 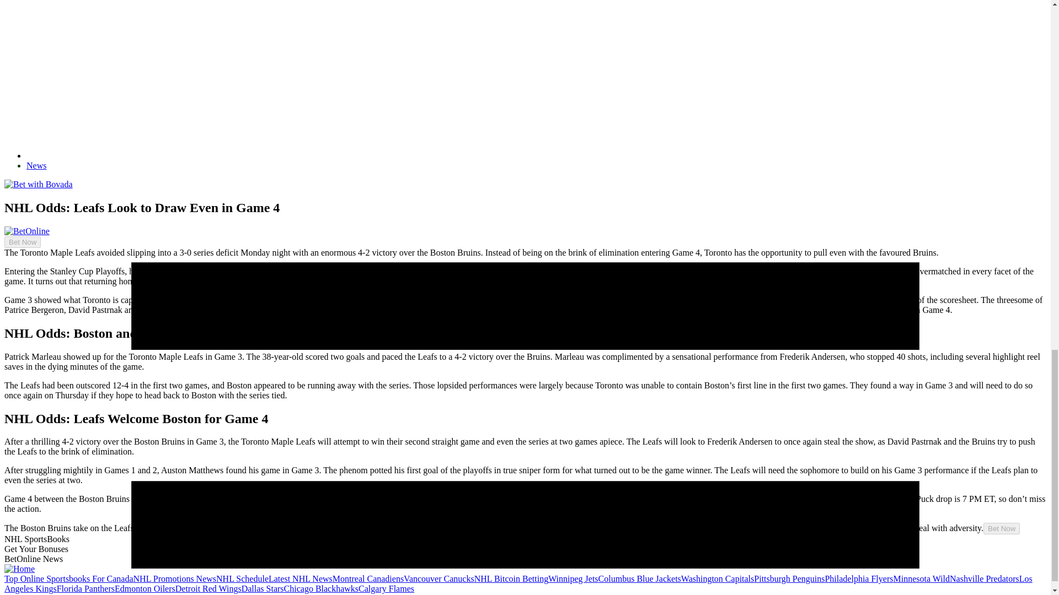 I want to click on Latest NHL News, so click(x=300, y=578).